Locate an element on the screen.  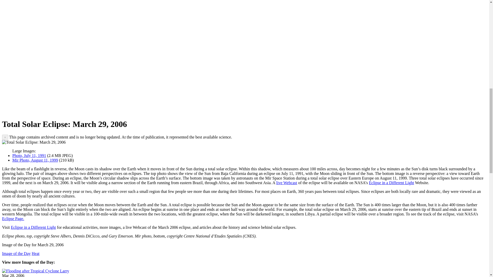
Print is located at coordinates (173, 111).